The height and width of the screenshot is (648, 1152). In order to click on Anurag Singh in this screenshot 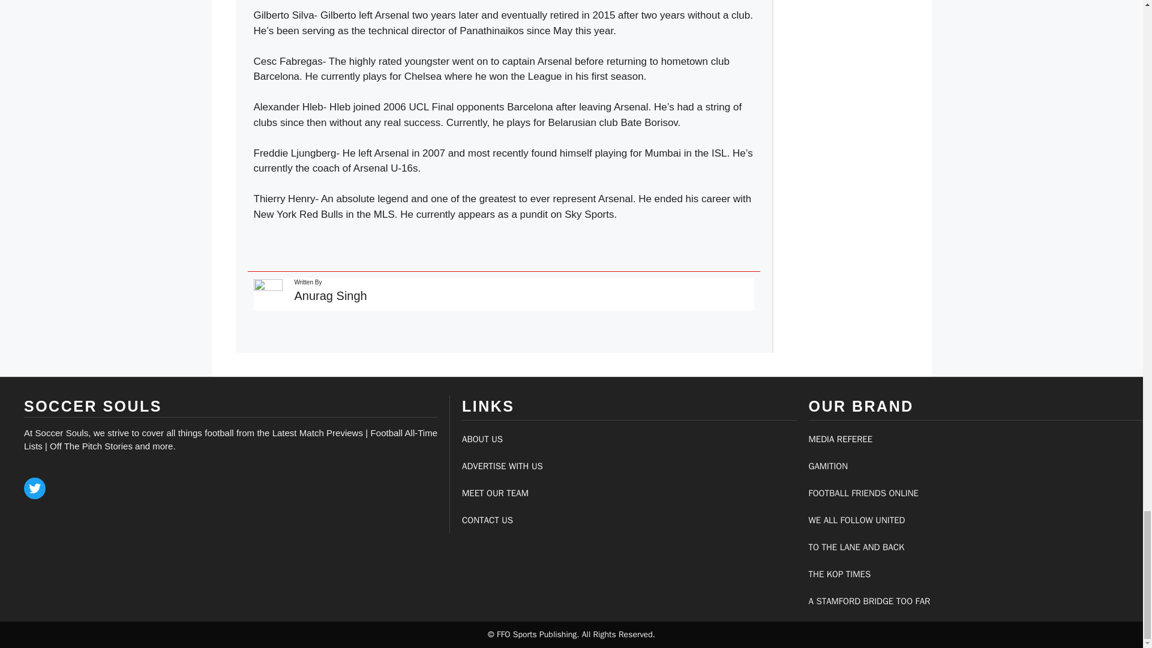, I will do `click(330, 295)`.